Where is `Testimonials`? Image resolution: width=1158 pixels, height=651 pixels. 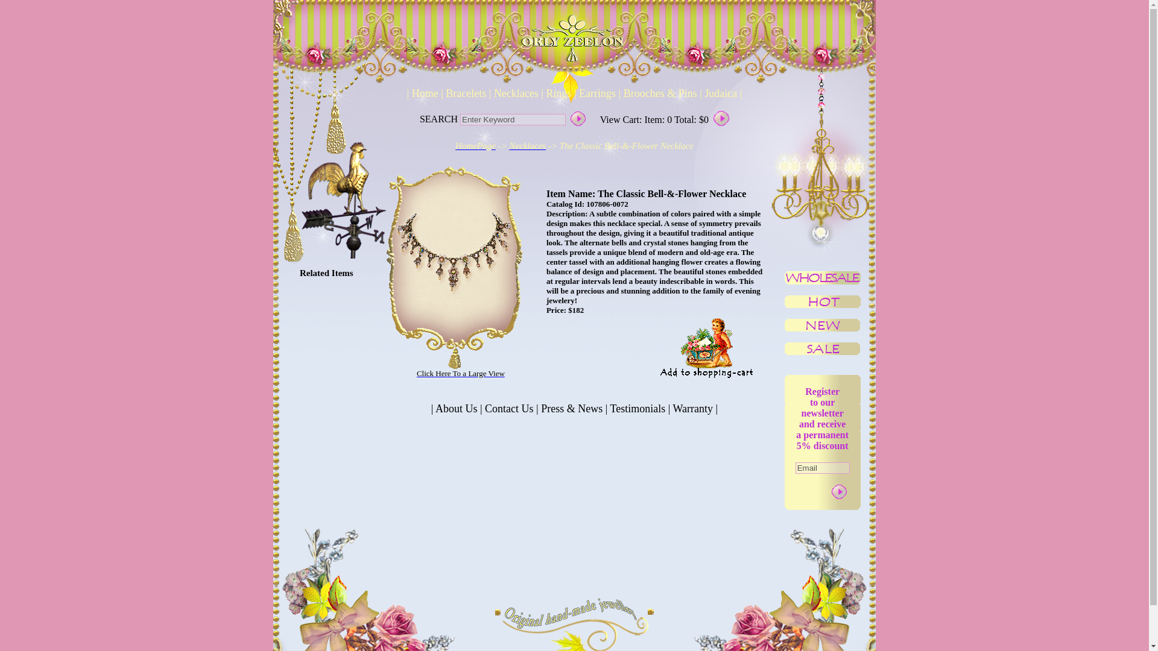 Testimonials is located at coordinates (637, 409).